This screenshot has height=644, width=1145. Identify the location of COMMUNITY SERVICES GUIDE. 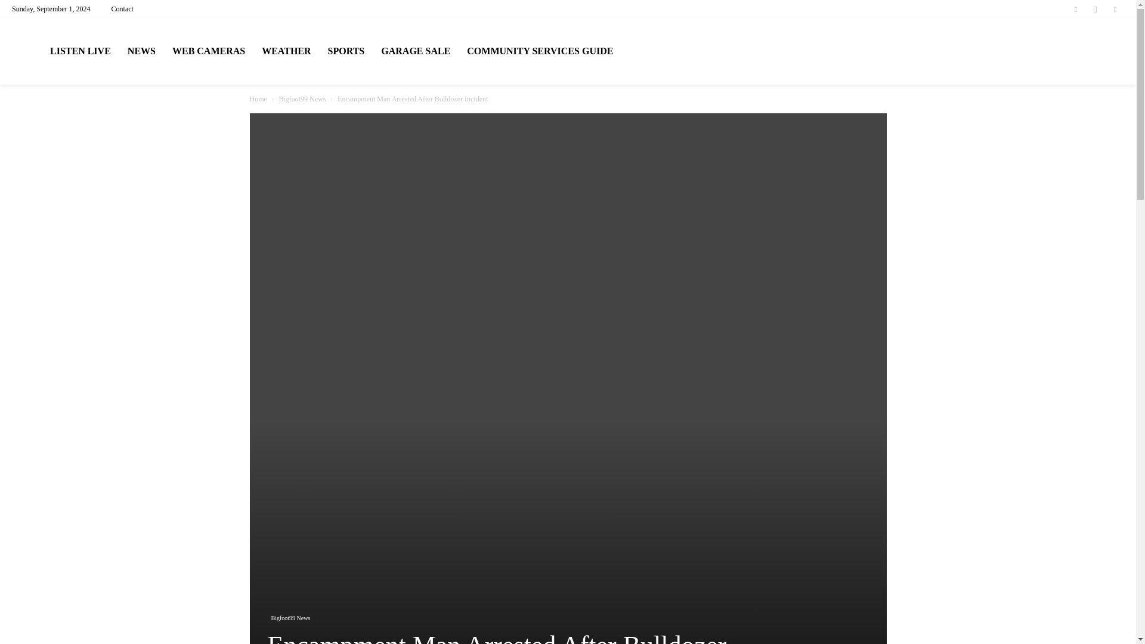
(540, 51).